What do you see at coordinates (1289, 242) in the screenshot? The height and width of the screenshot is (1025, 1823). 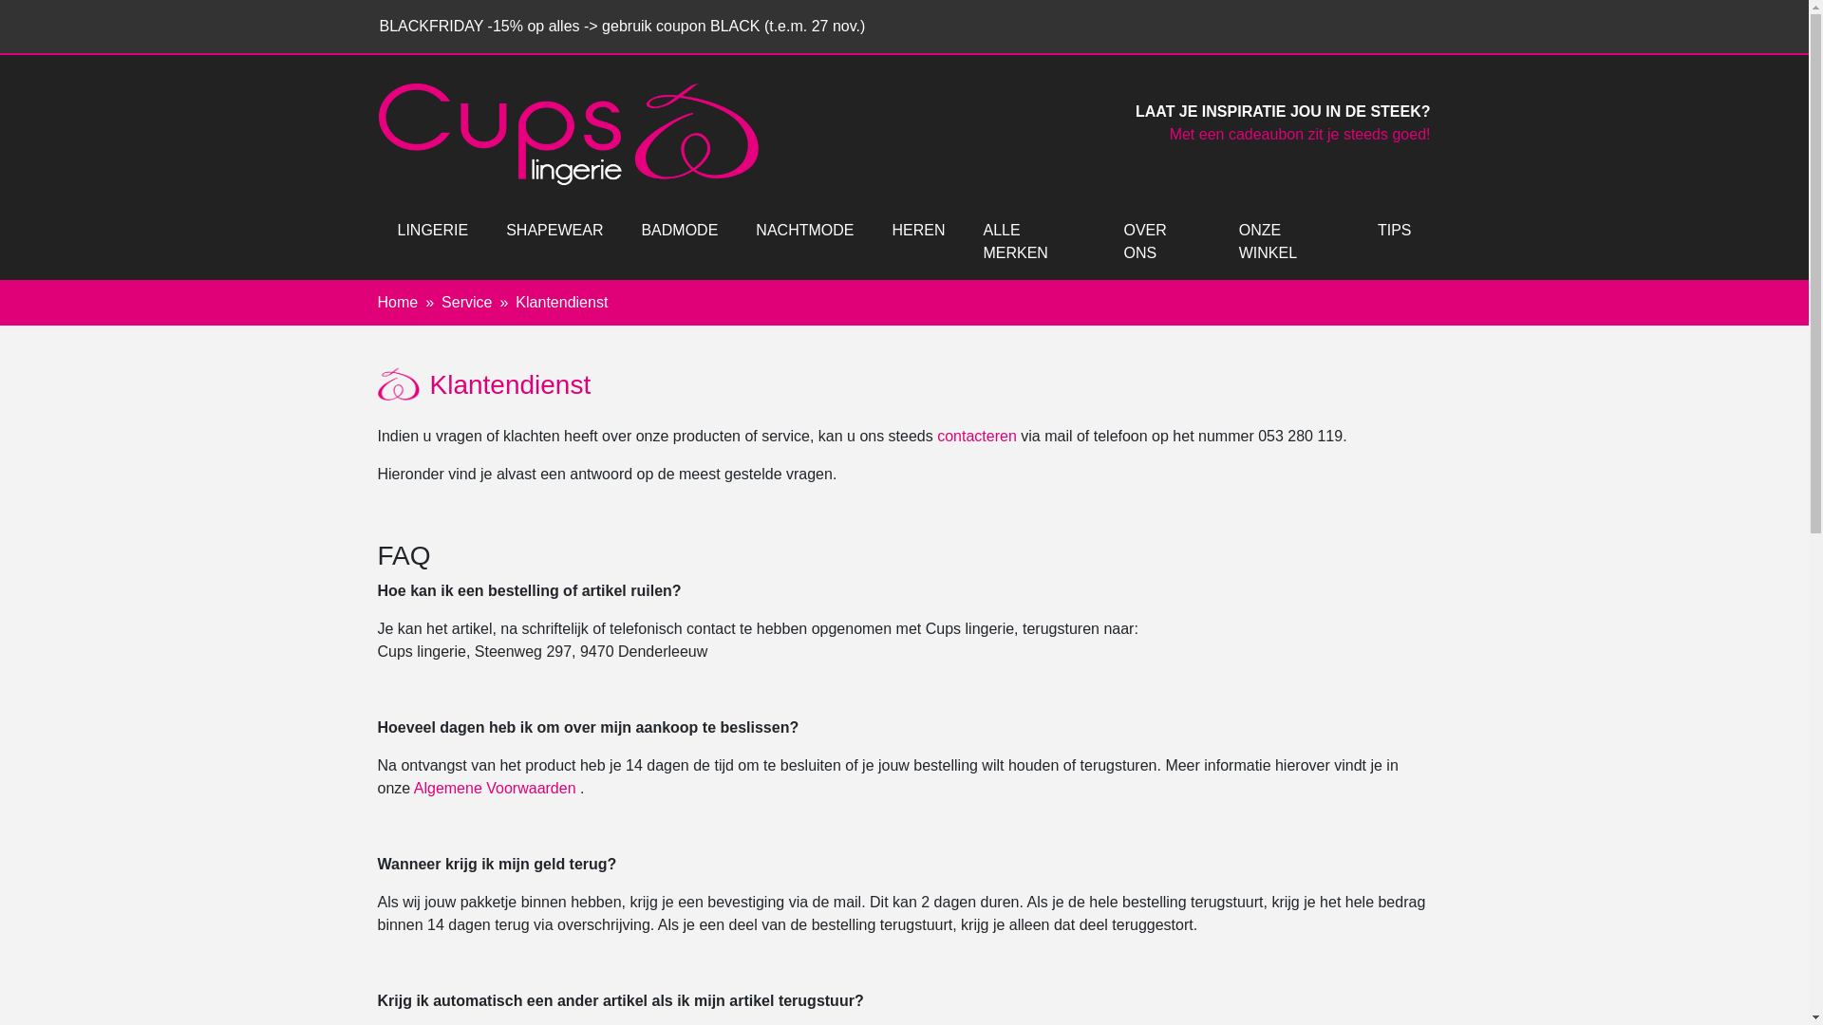 I see `ONZE WINKEL` at bounding box center [1289, 242].